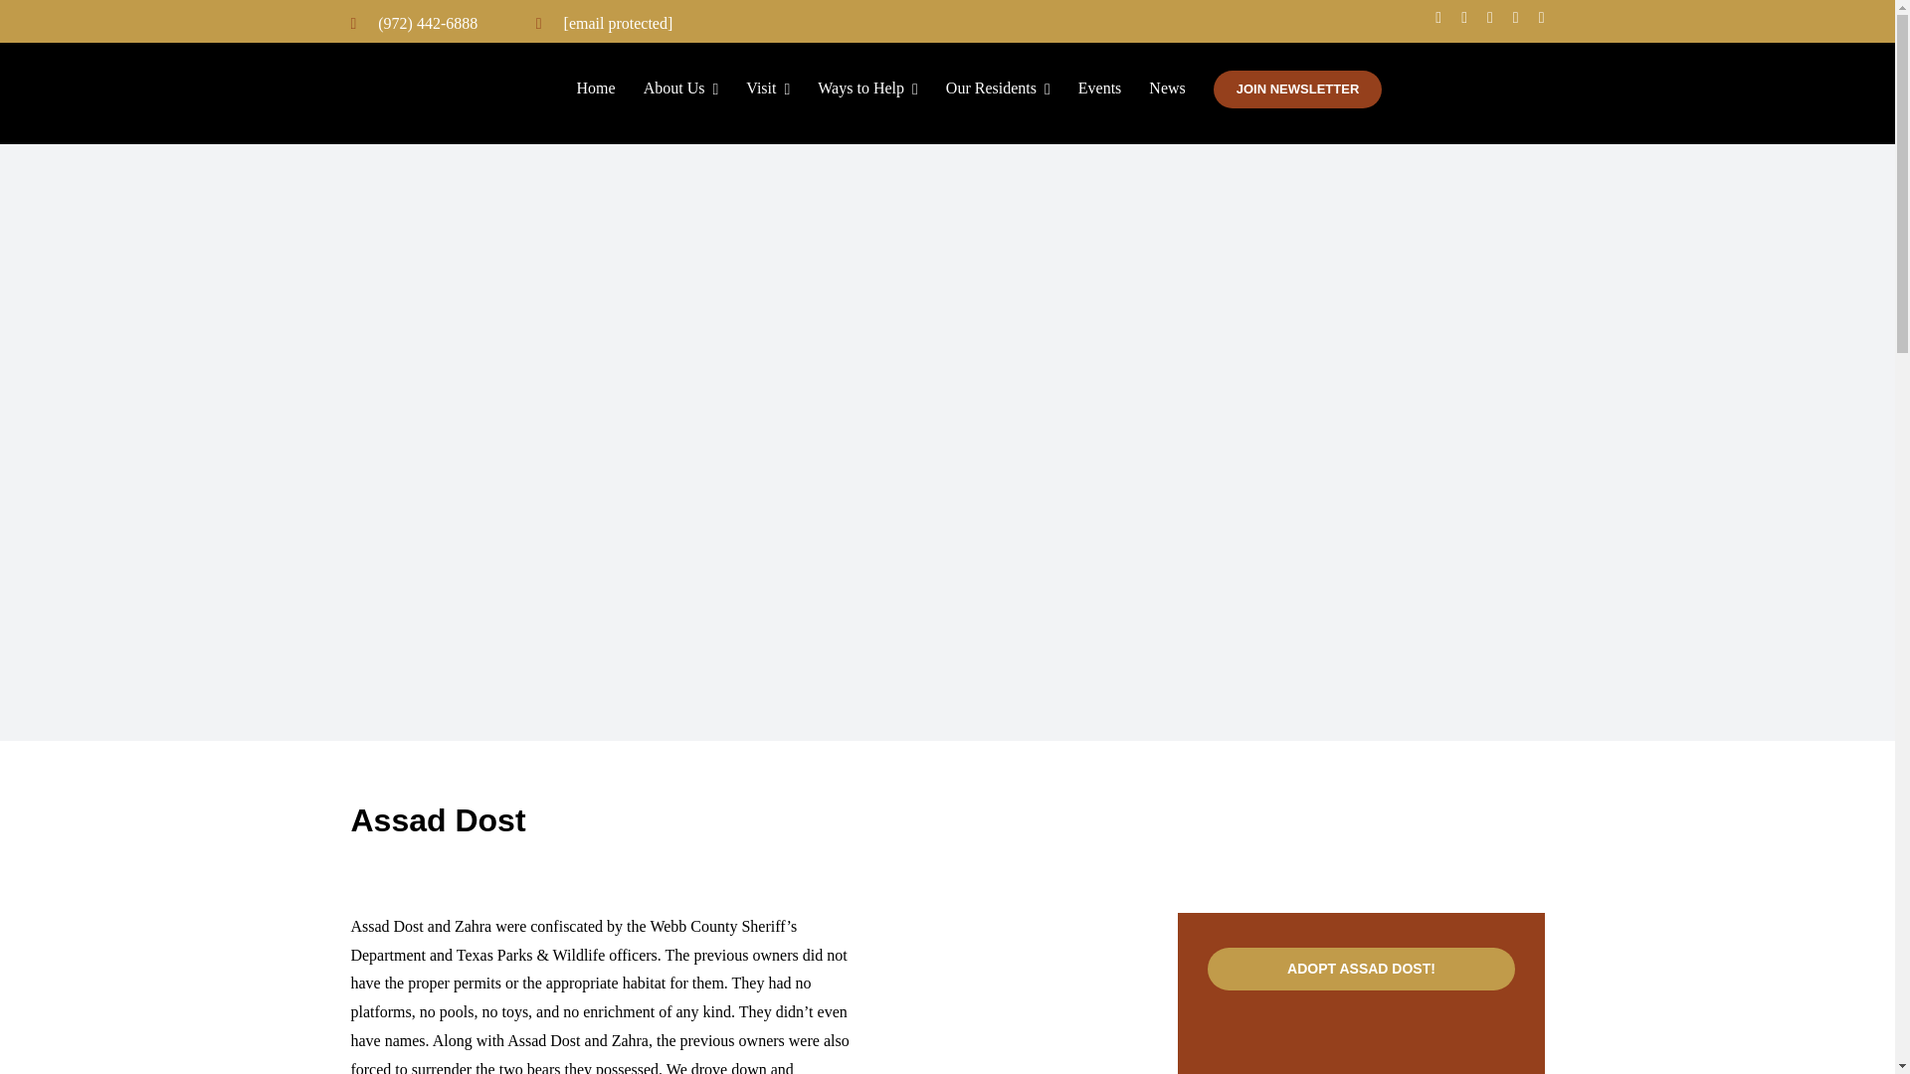  Describe the element at coordinates (436, 93) in the screenshot. I see `In-Sync Exotics Logo` at that location.